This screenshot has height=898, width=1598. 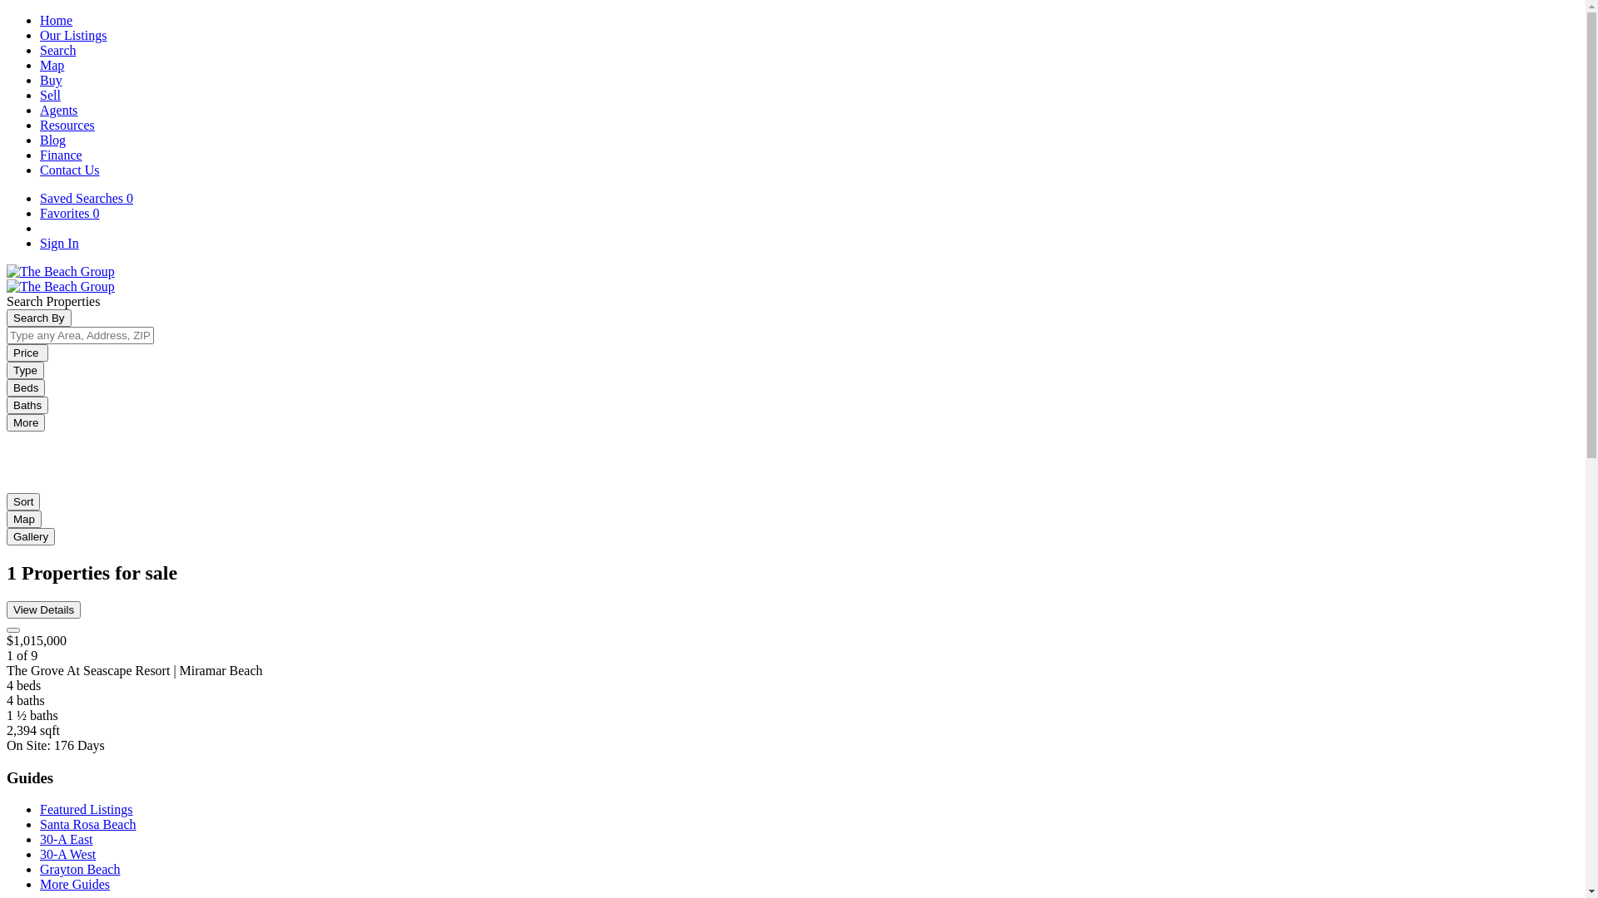 What do you see at coordinates (792, 617) in the screenshot?
I see `View Details` at bounding box center [792, 617].